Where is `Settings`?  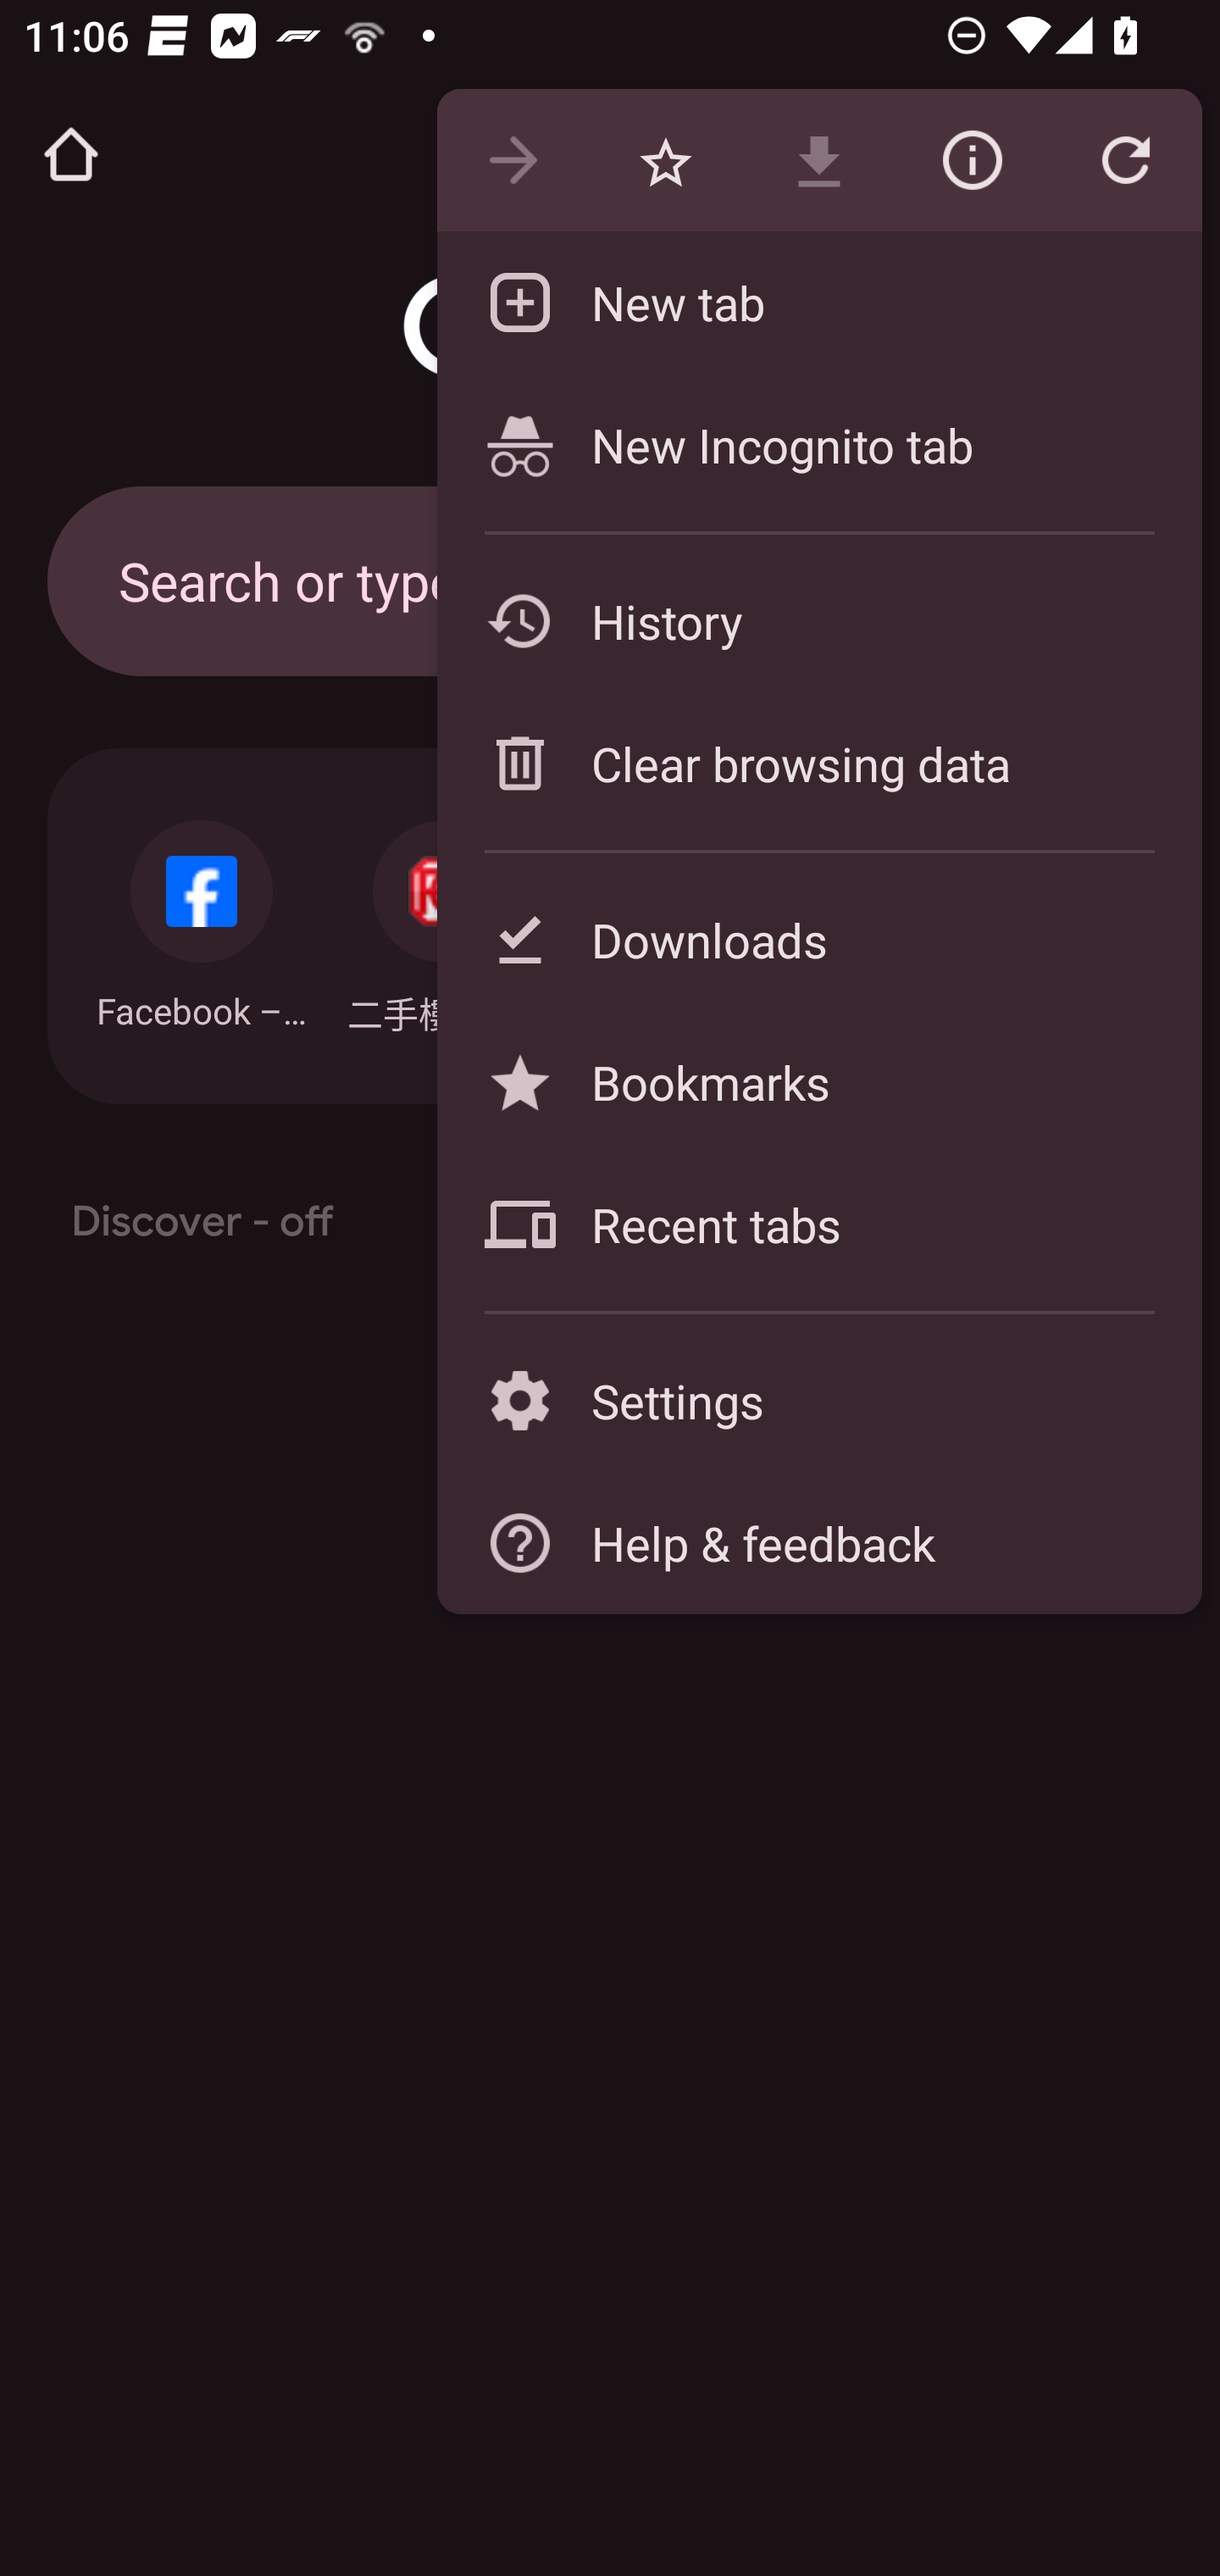 Settings is located at coordinates (818, 1400).